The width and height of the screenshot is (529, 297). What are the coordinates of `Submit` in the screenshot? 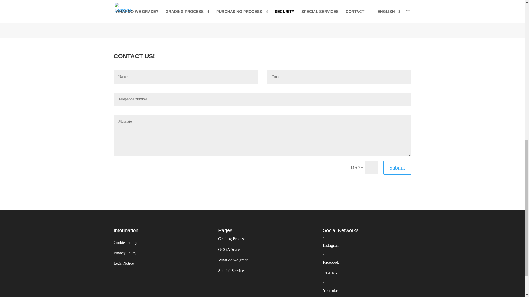 It's located at (397, 168).